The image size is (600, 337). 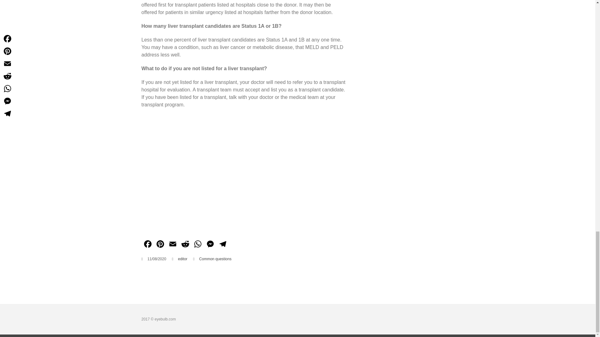 I want to click on View all posts by editor, so click(x=182, y=259).